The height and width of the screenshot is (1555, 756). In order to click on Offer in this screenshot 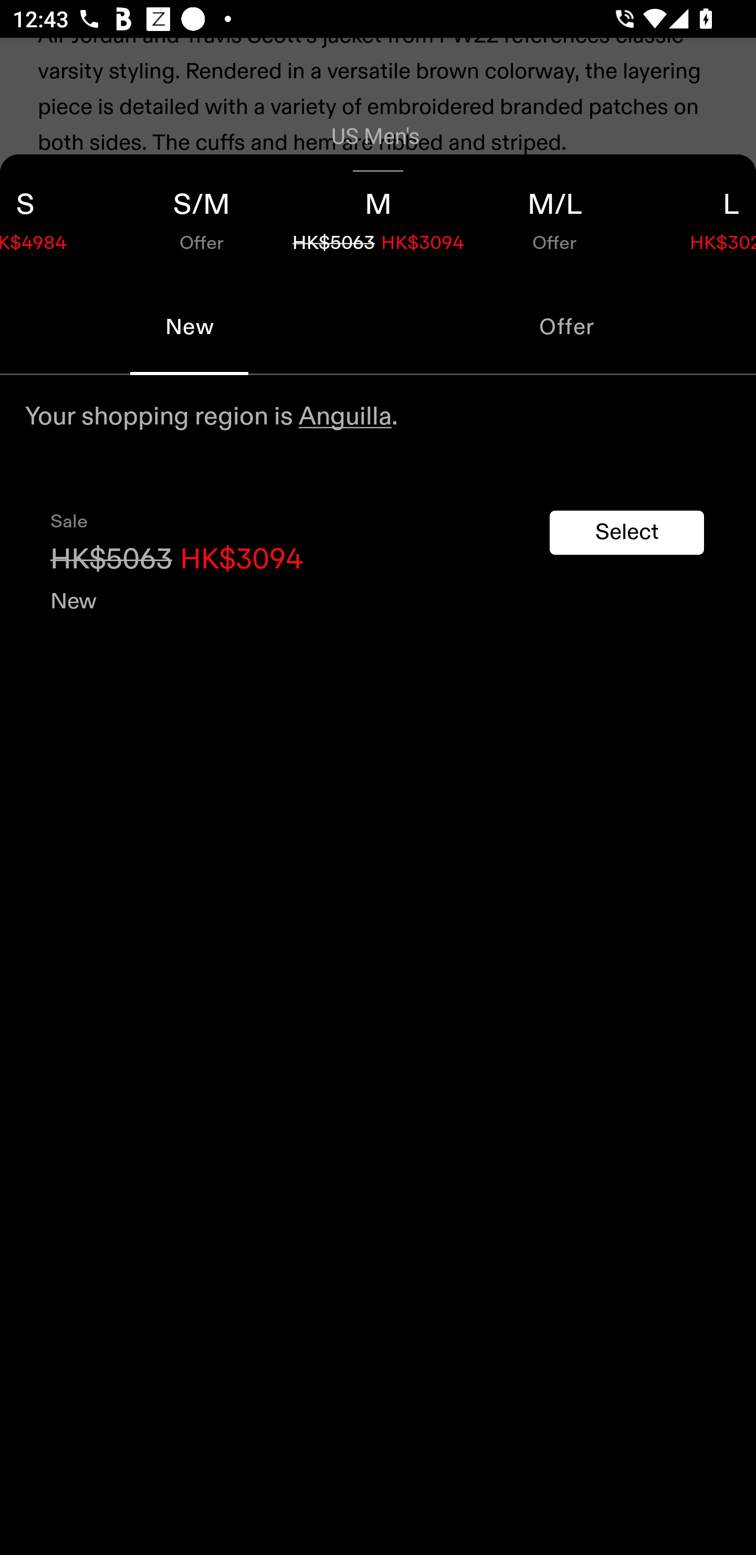, I will do `click(567, 327)`.